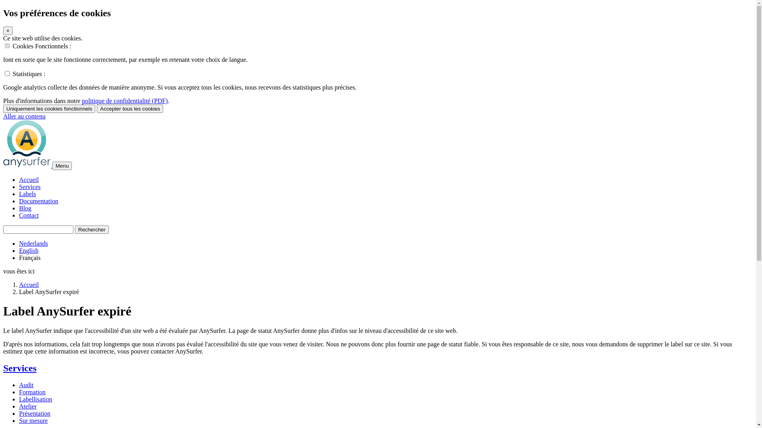 This screenshot has width=762, height=428. What do you see at coordinates (28, 406) in the screenshot?
I see `Atelier` at bounding box center [28, 406].